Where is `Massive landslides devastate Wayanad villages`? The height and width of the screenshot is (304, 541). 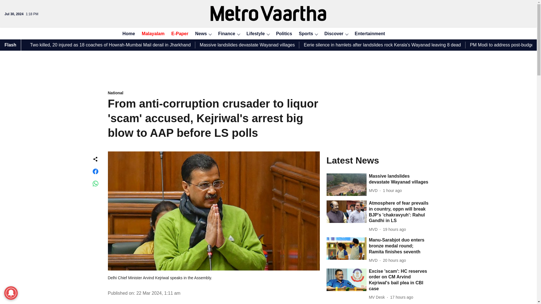 Massive landslides devastate Wayanad villages is located at coordinates (399, 179).